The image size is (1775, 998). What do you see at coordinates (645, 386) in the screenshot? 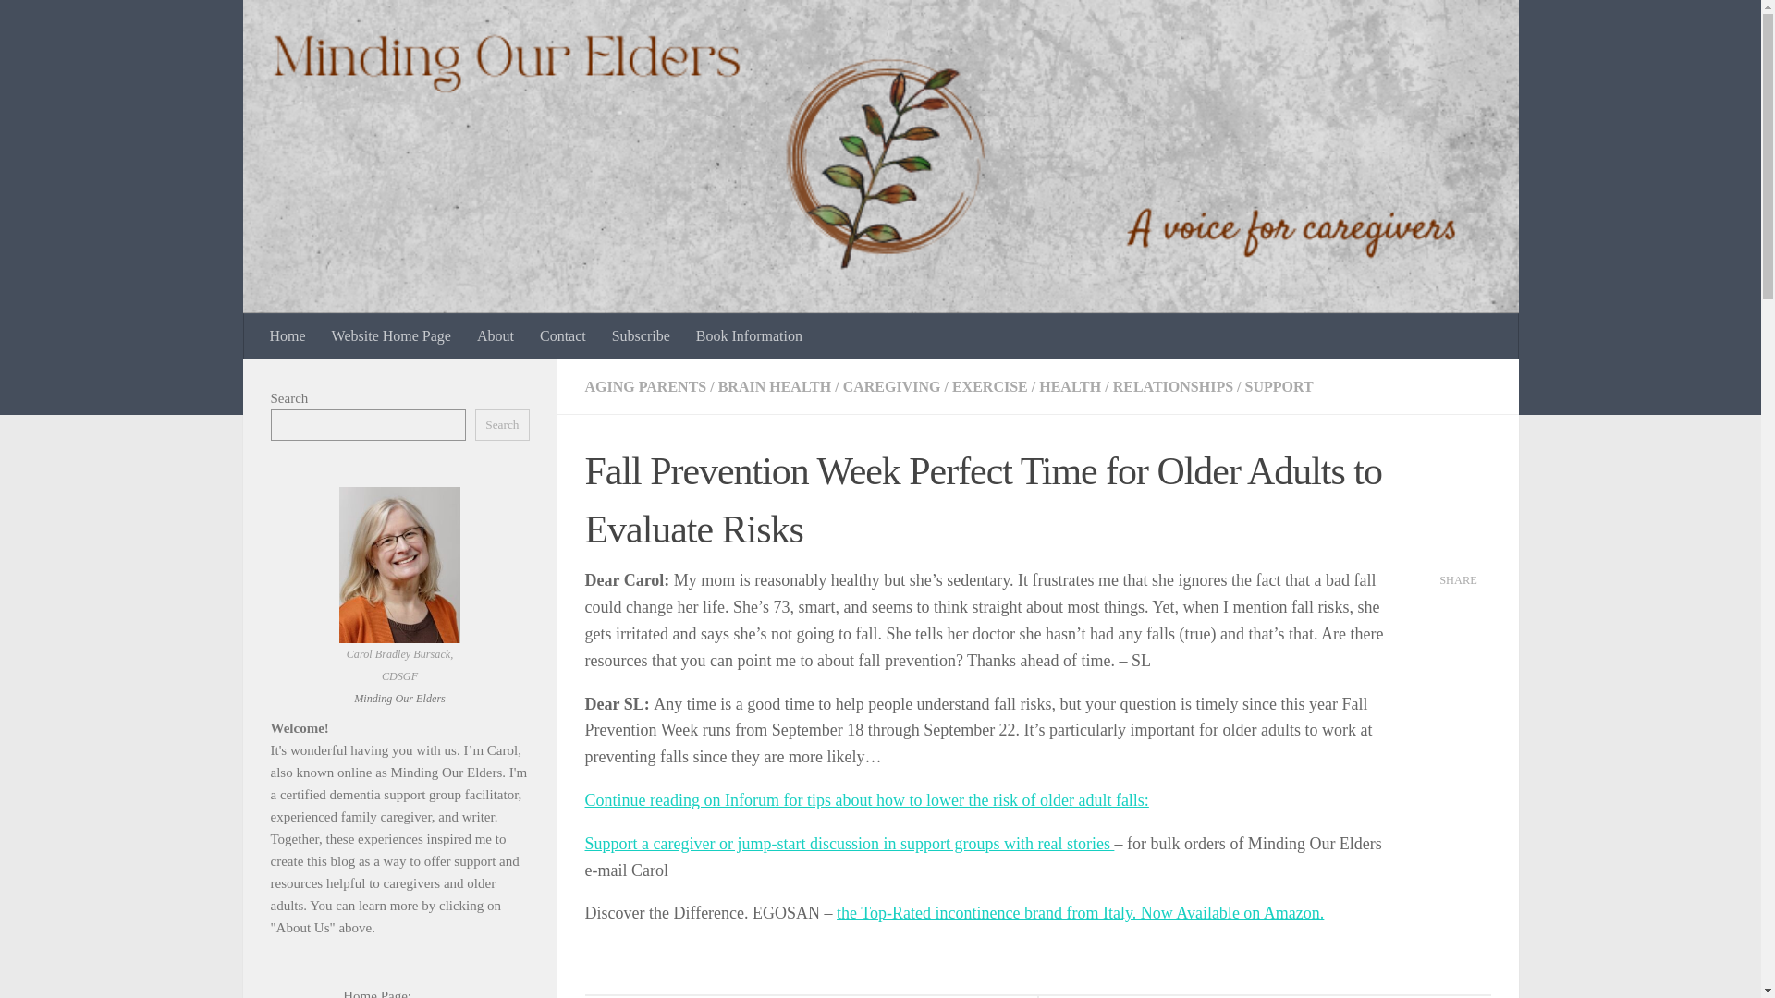
I see `AGING PARENTS` at bounding box center [645, 386].